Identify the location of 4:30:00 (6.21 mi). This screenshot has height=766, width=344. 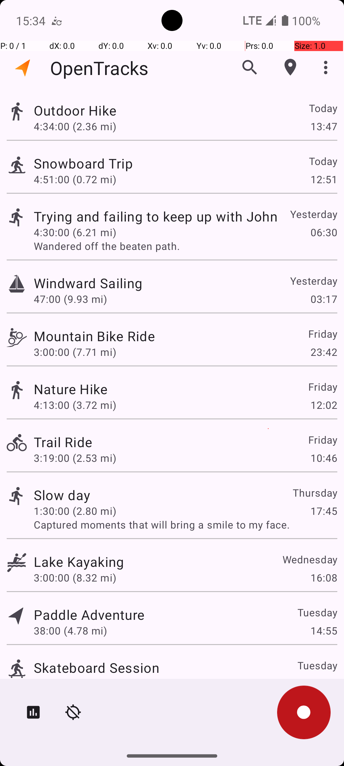
(75, 232).